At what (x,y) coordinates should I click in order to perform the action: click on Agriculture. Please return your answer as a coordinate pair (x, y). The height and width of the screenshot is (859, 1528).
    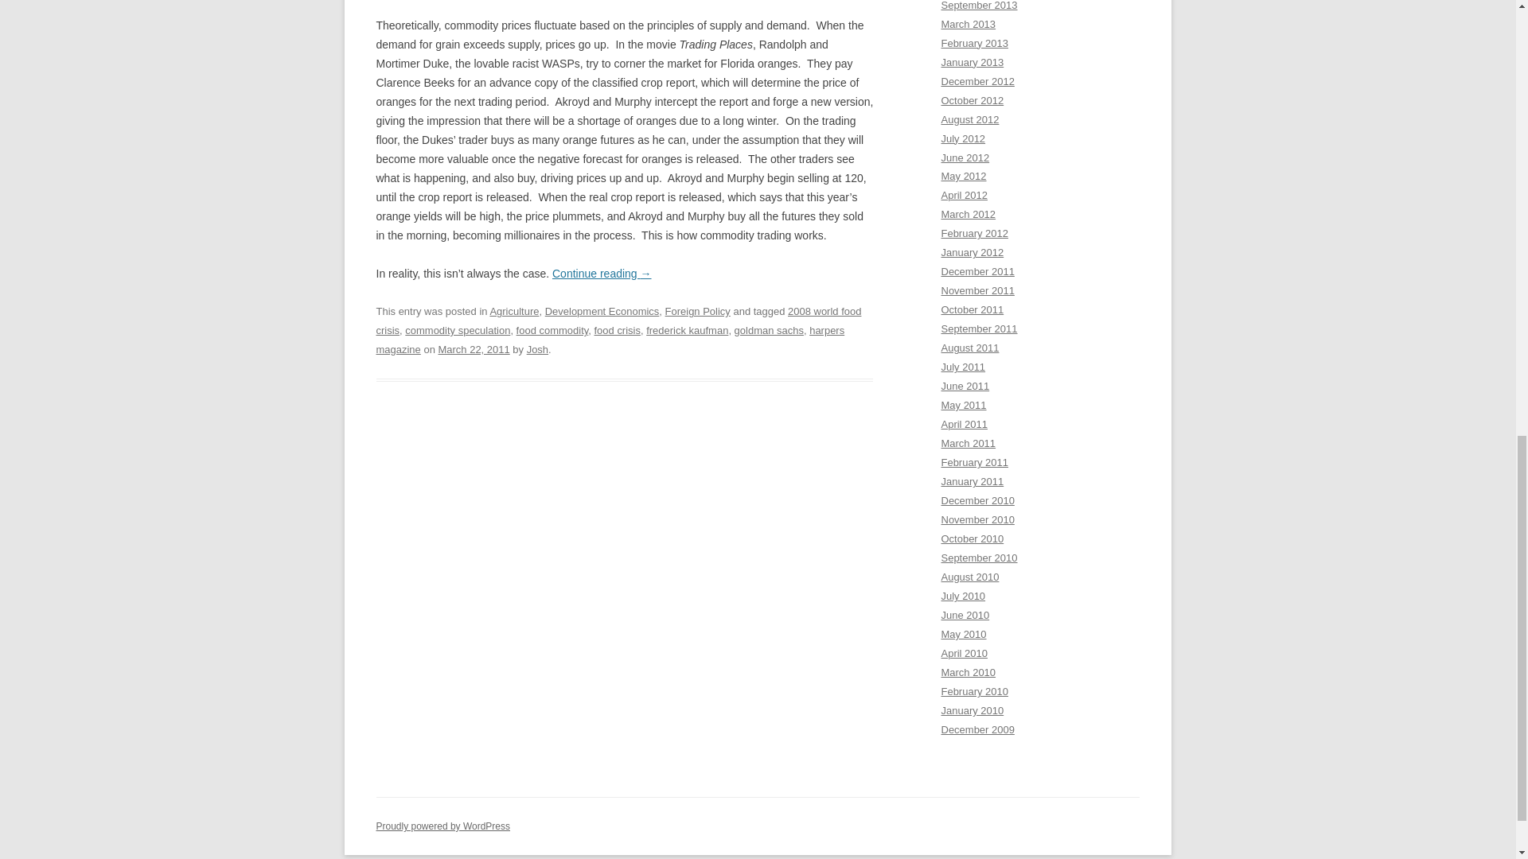
    Looking at the image, I should click on (514, 311).